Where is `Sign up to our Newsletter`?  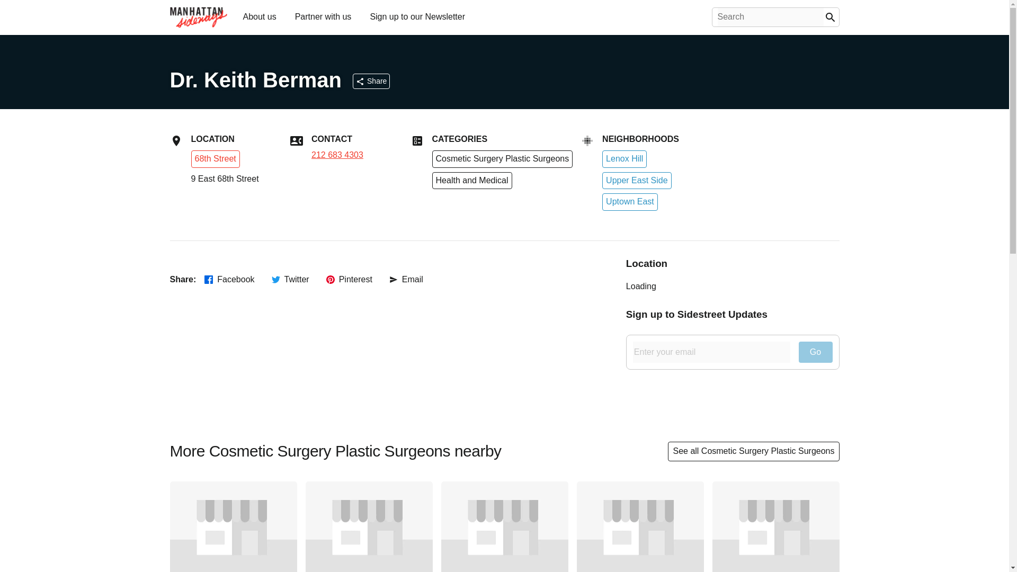
Sign up to our Newsletter is located at coordinates (417, 16).